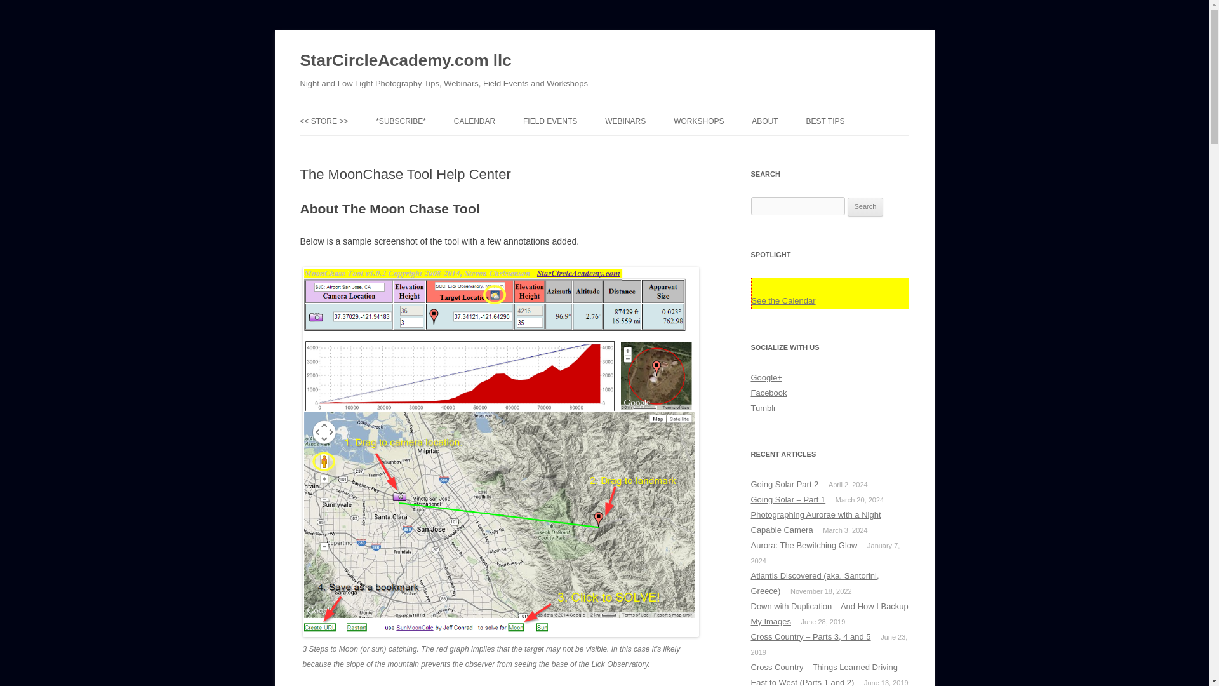  What do you see at coordinates (698, 121) in the screenshot?
I see `WORKSHOPS` at bounding box center [698, 121].